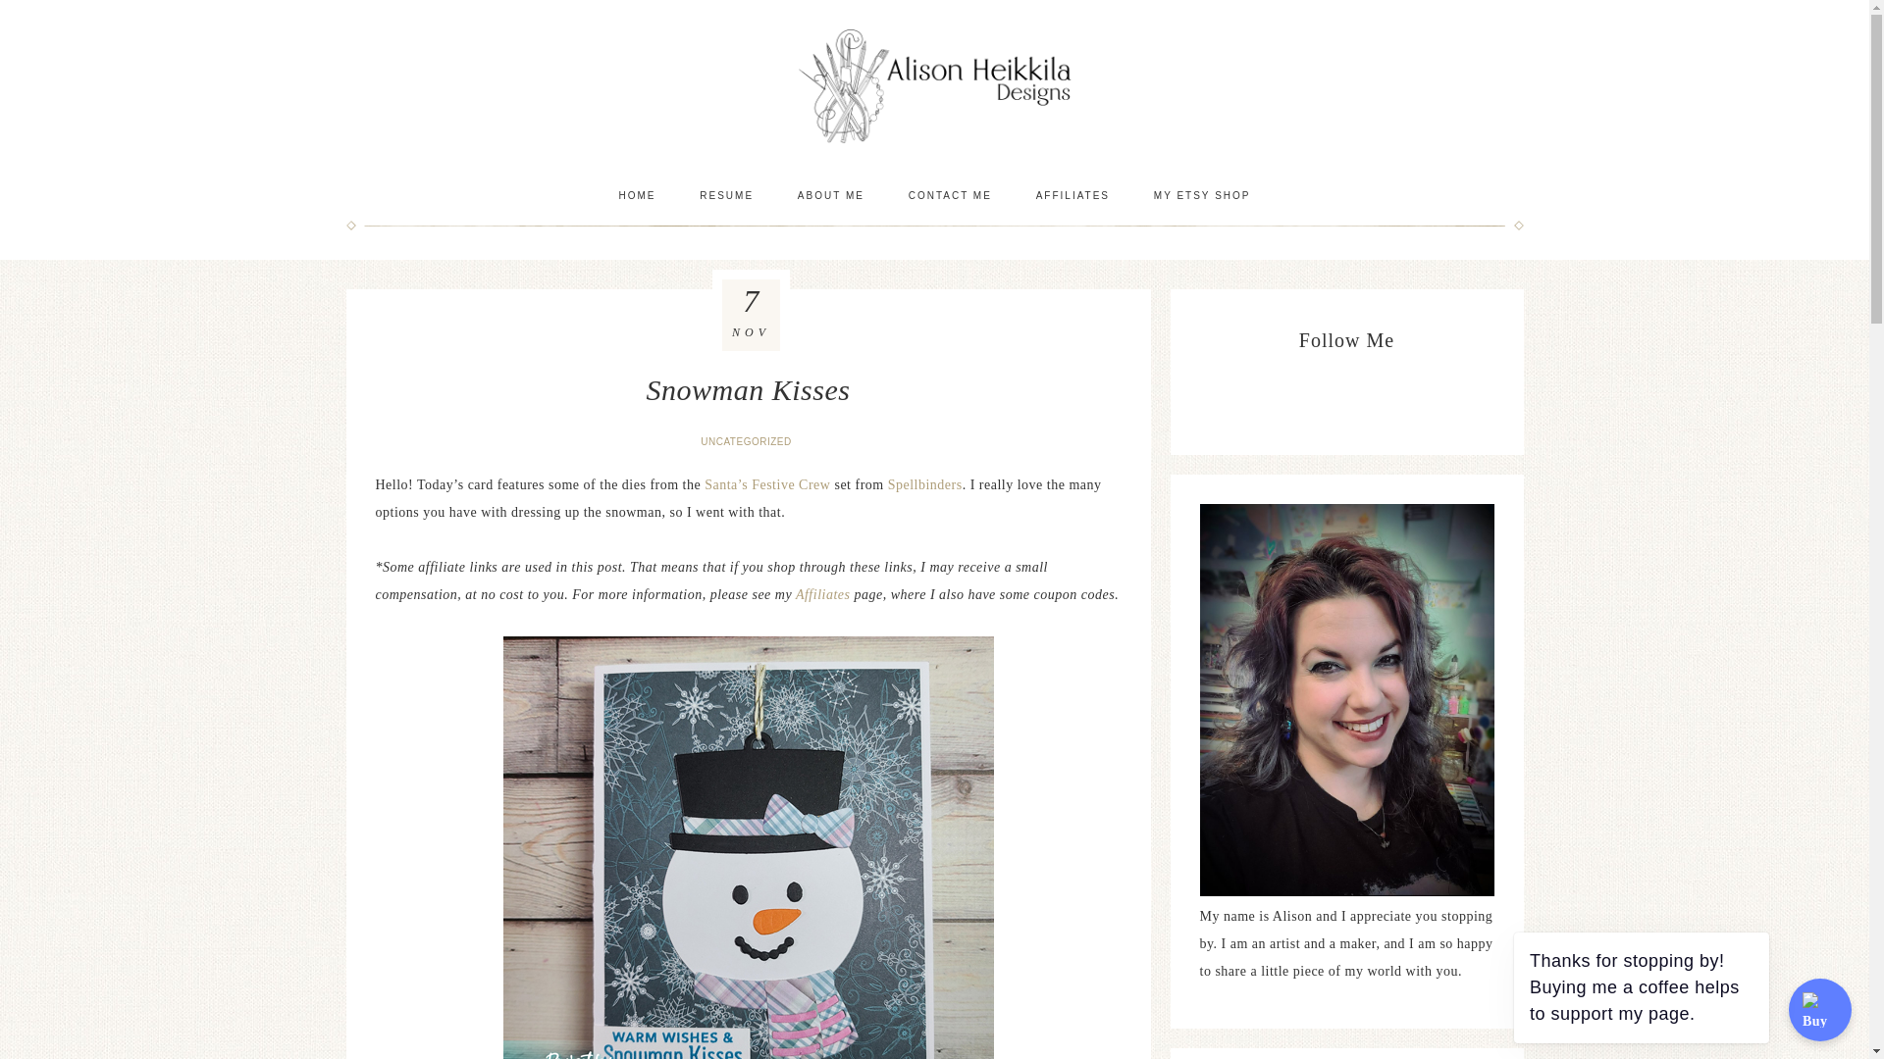  I want to click on RESUME, so click(726, 195).